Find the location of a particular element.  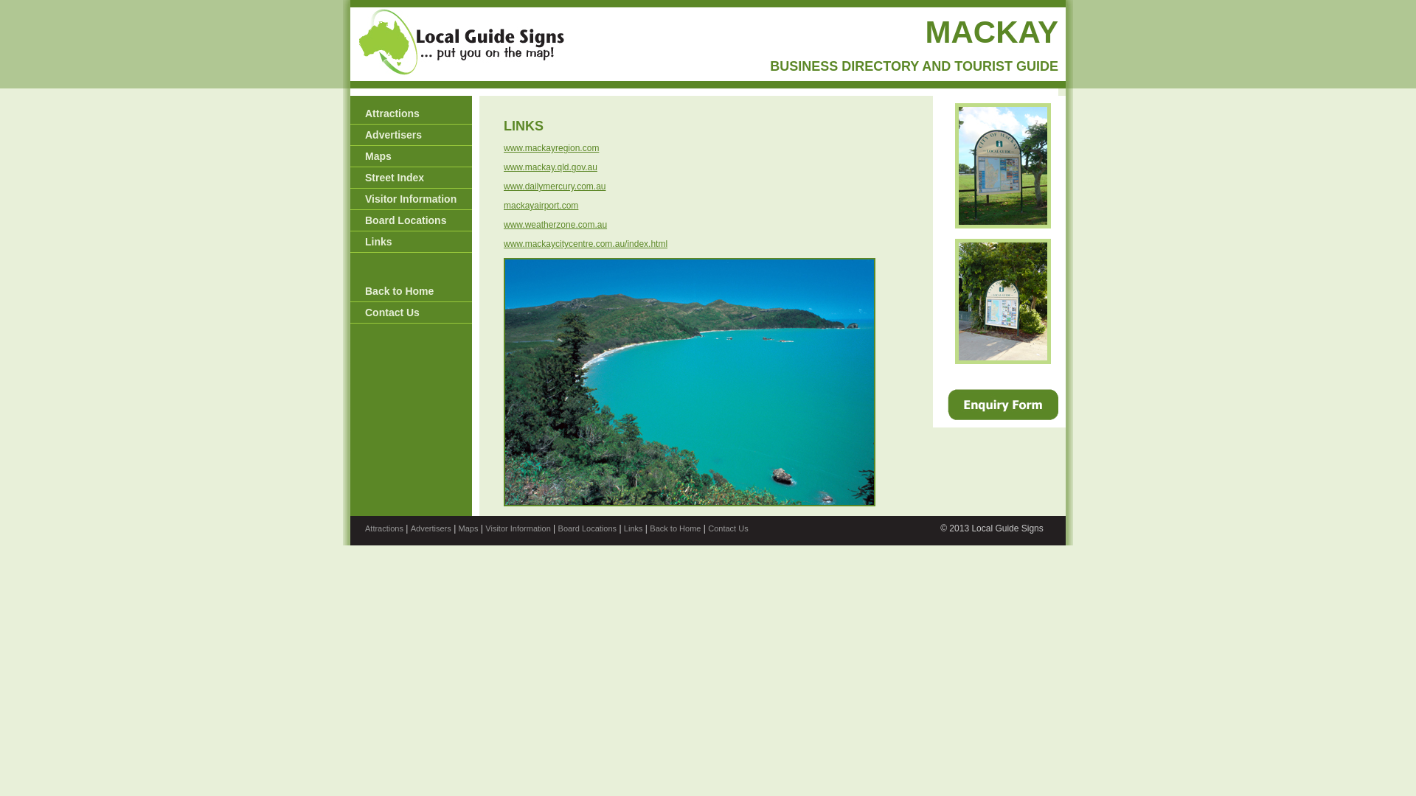

Visitor Information is located at coordinates (518, 528).